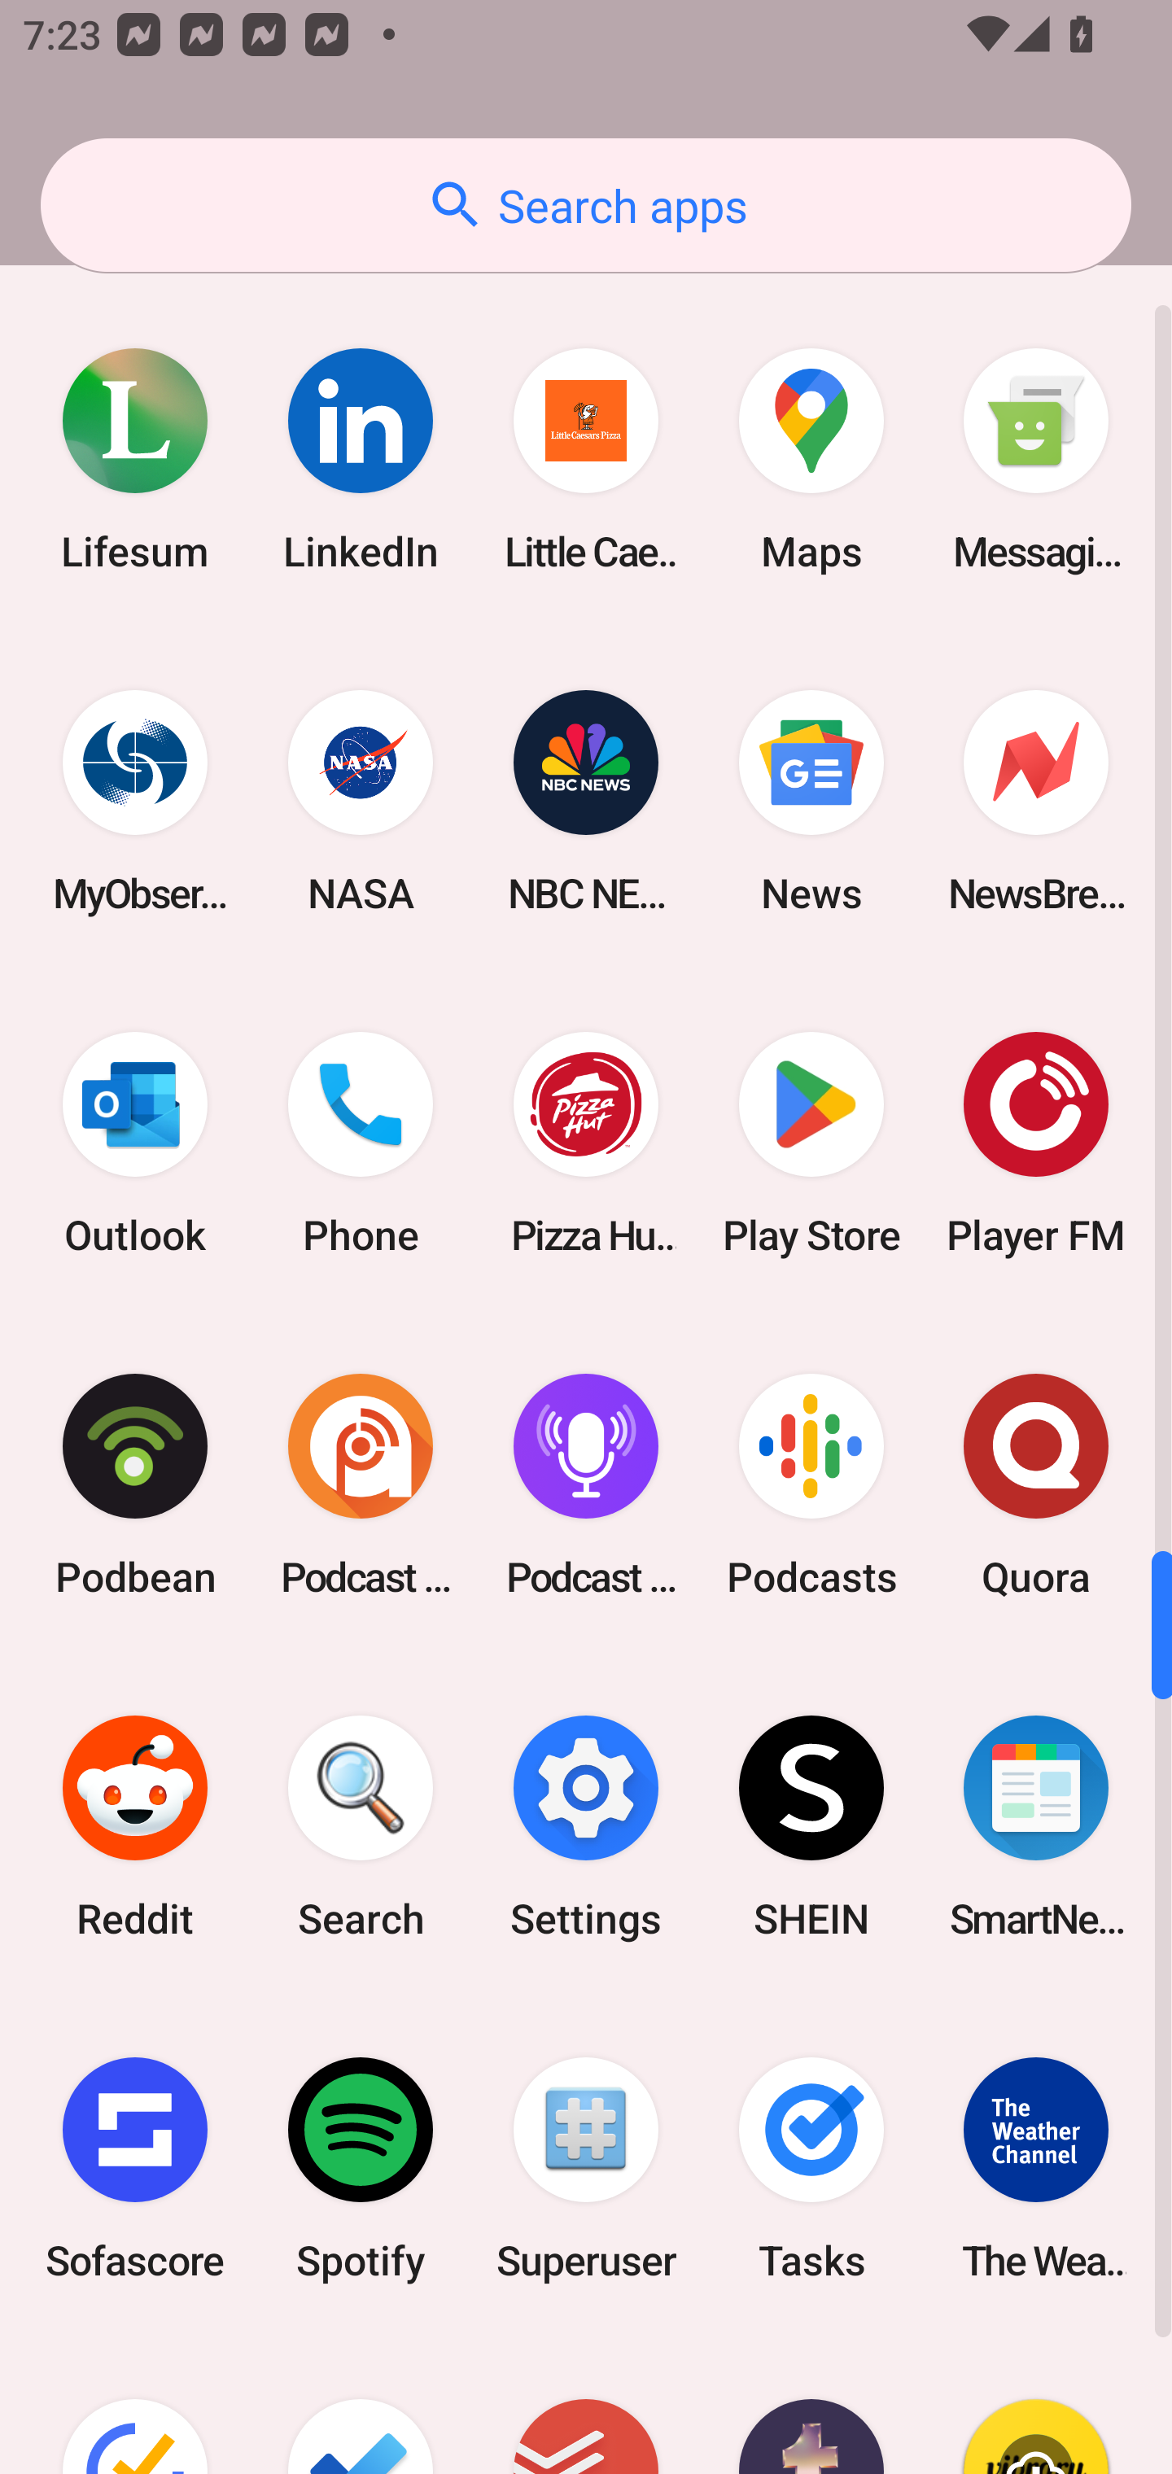 The height and width of the screenshot is (2474, 1172). I want to click on SHEIN, so click(811, 1826).